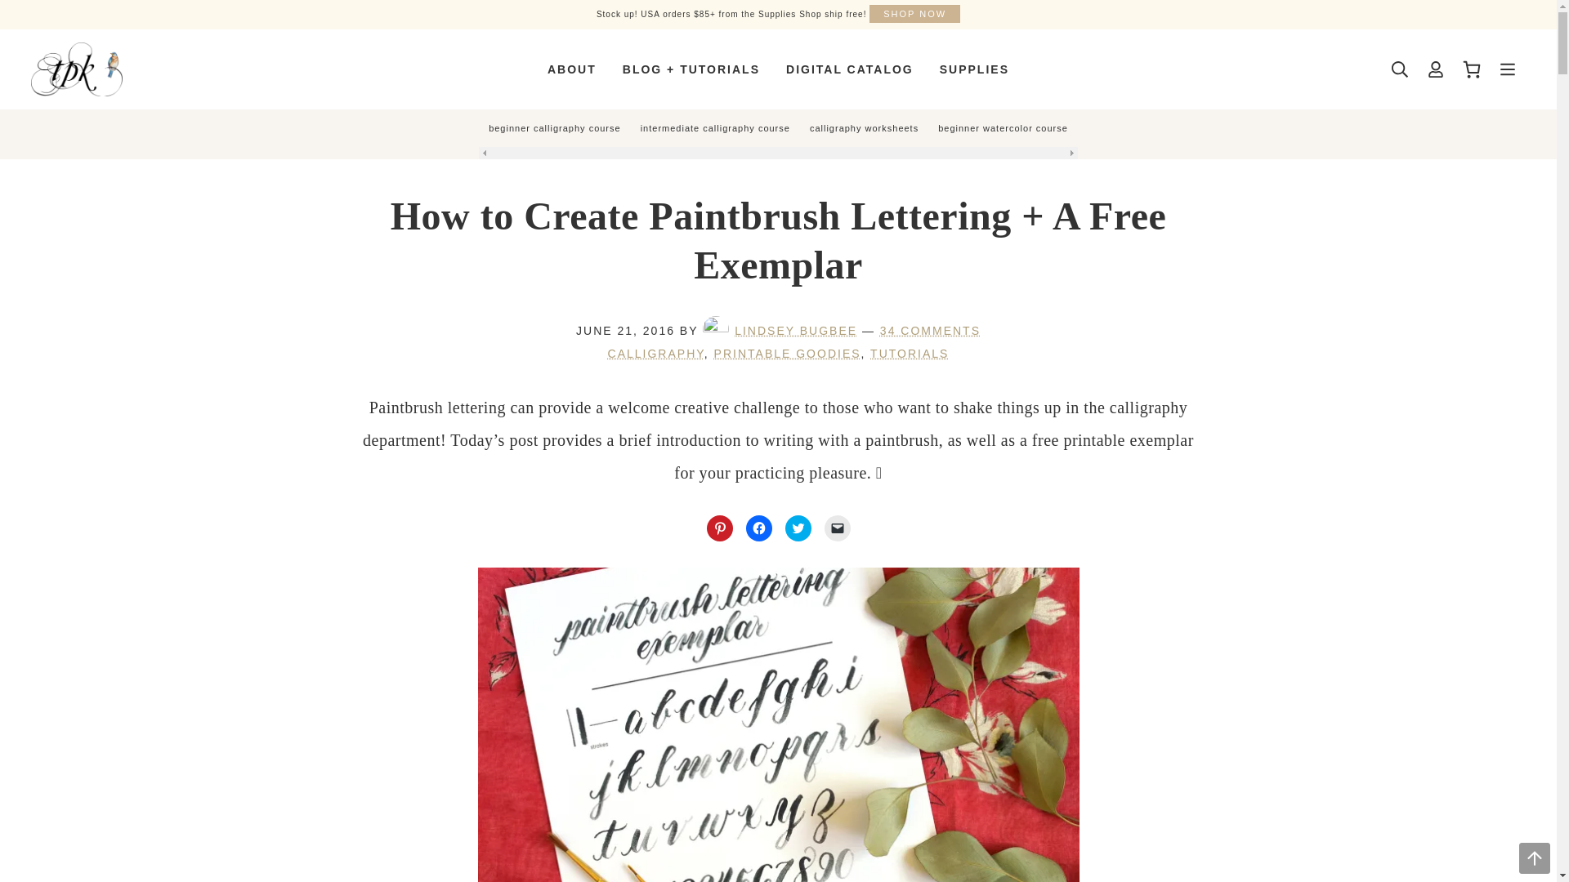  I want to click on Click to share on Twitter, so click(798, 528).